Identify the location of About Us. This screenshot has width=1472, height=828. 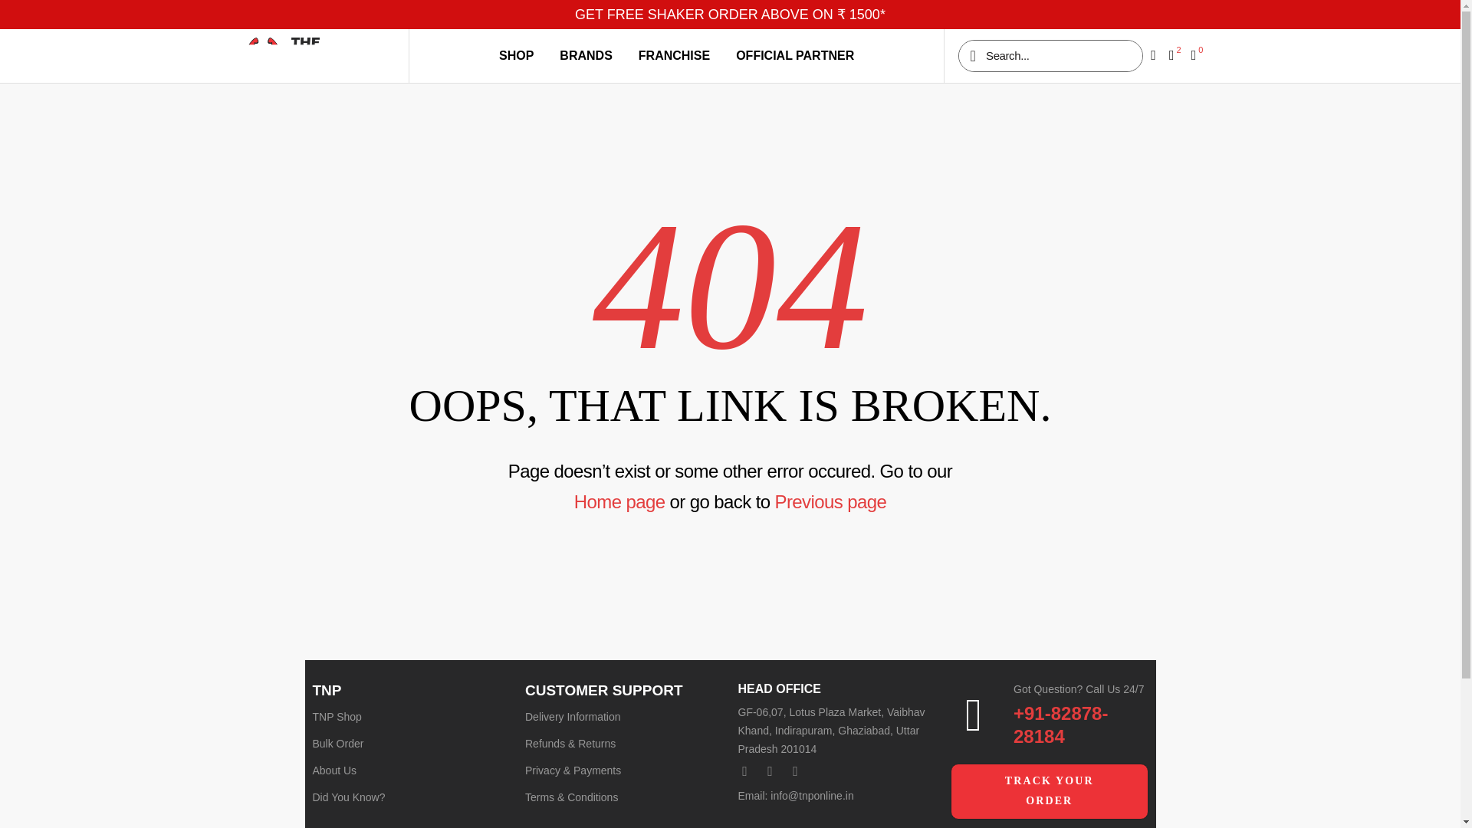
(411, 770).